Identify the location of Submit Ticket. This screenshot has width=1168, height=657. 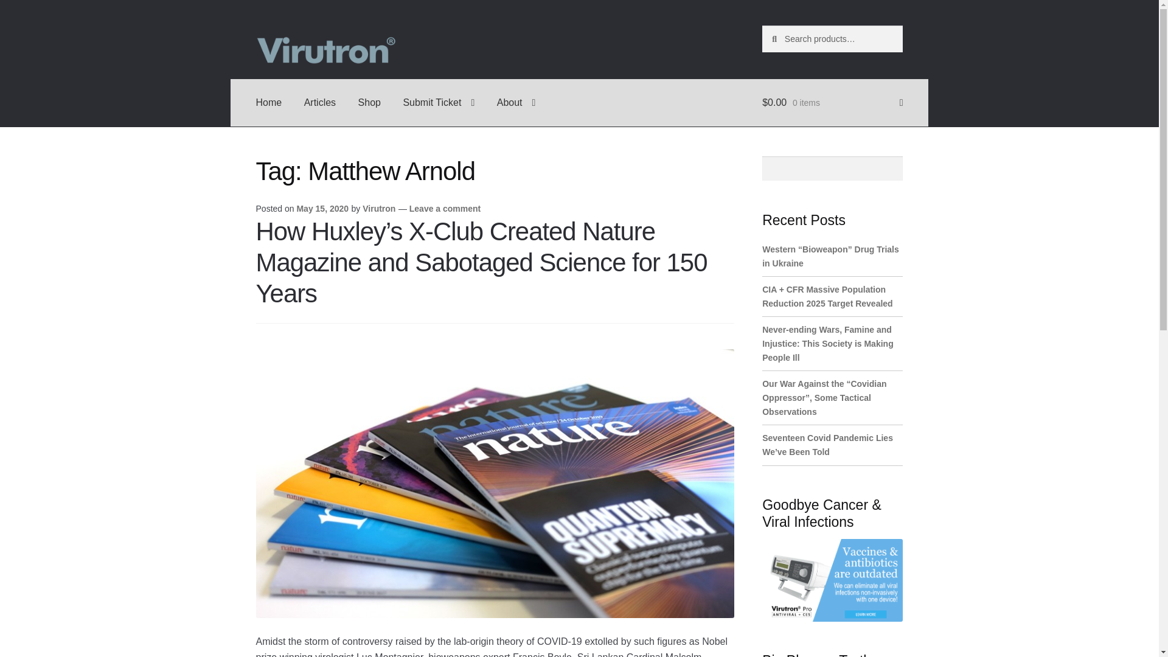
(438, 102).